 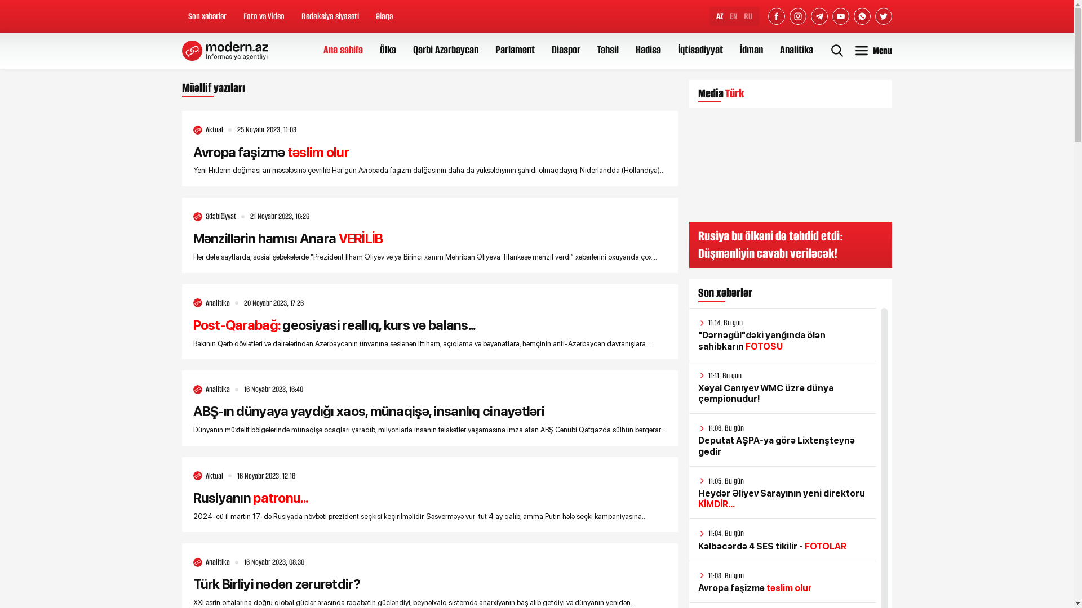 What do you see at coordinates (733, 16) in the screenshot?
I see `EN` at bounding box center [733, 16].